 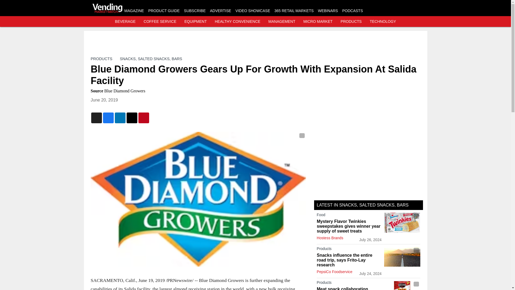 I want to click on PRODUCTS, so click(x=101, y=59).